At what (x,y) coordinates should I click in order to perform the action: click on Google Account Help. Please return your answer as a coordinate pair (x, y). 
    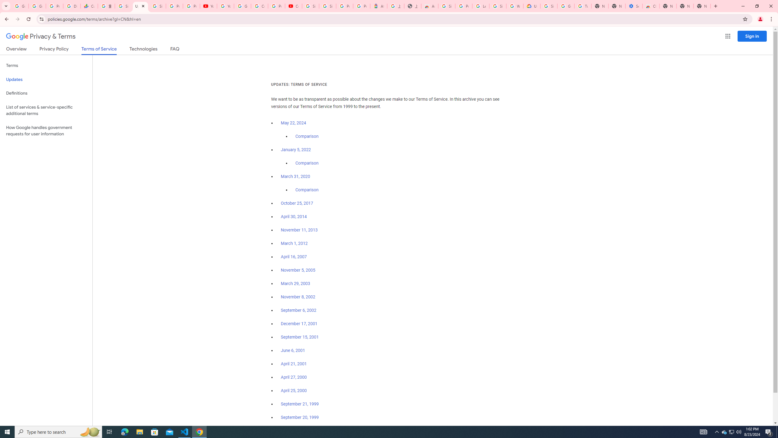
    Looking at the image, I should click on (242, 6).